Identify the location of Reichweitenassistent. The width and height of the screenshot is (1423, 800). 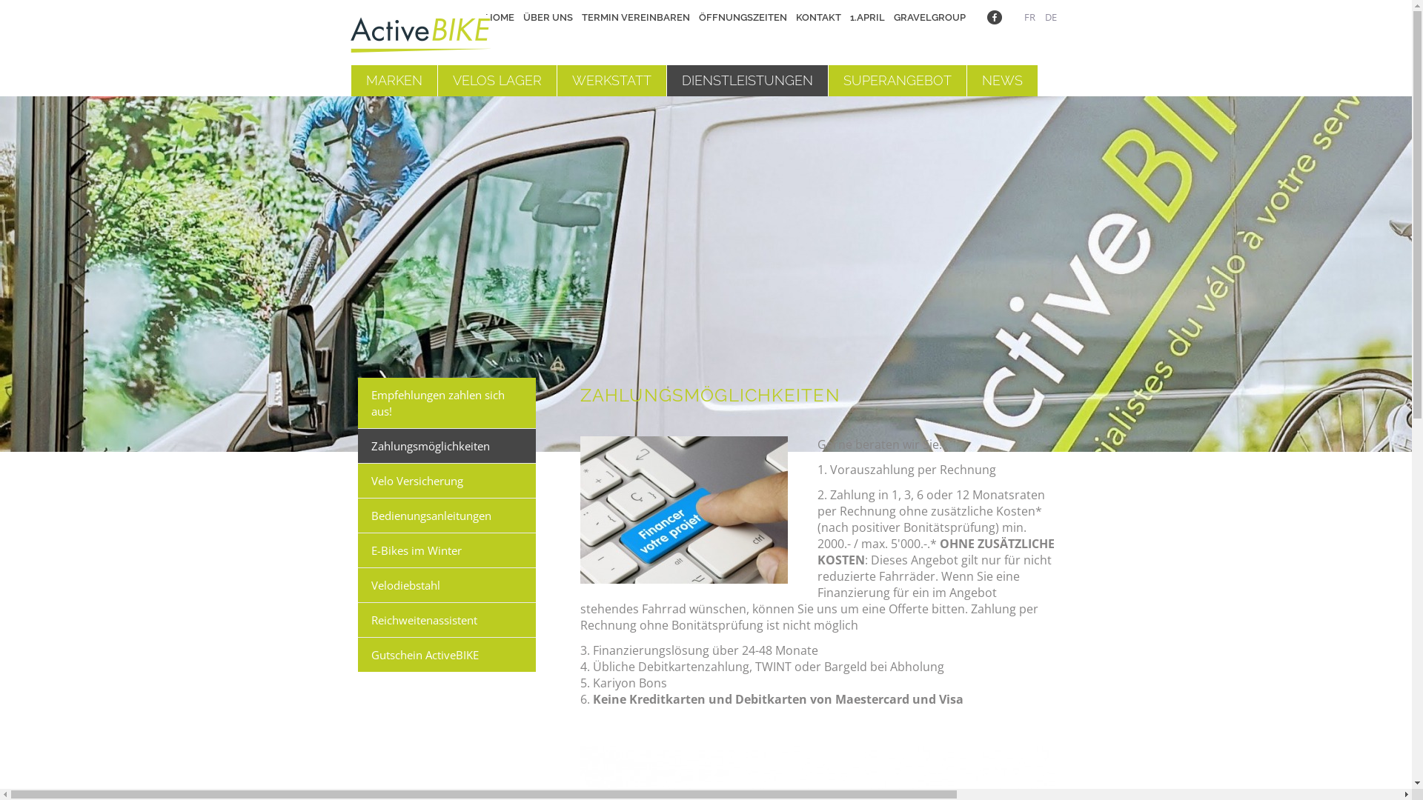
(446, 620).